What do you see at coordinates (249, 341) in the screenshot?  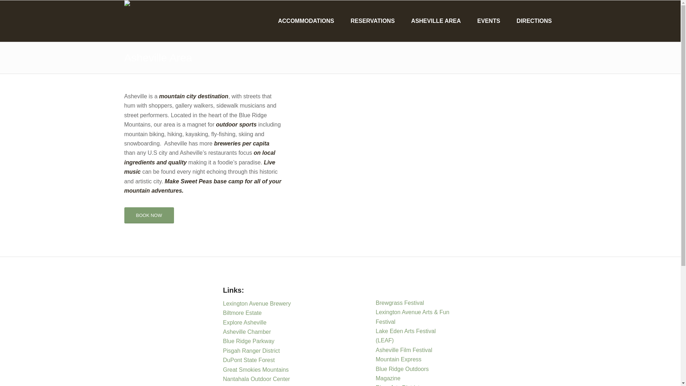 I see `Blue Ridge Parkway ` at bounding box center [249, 341].